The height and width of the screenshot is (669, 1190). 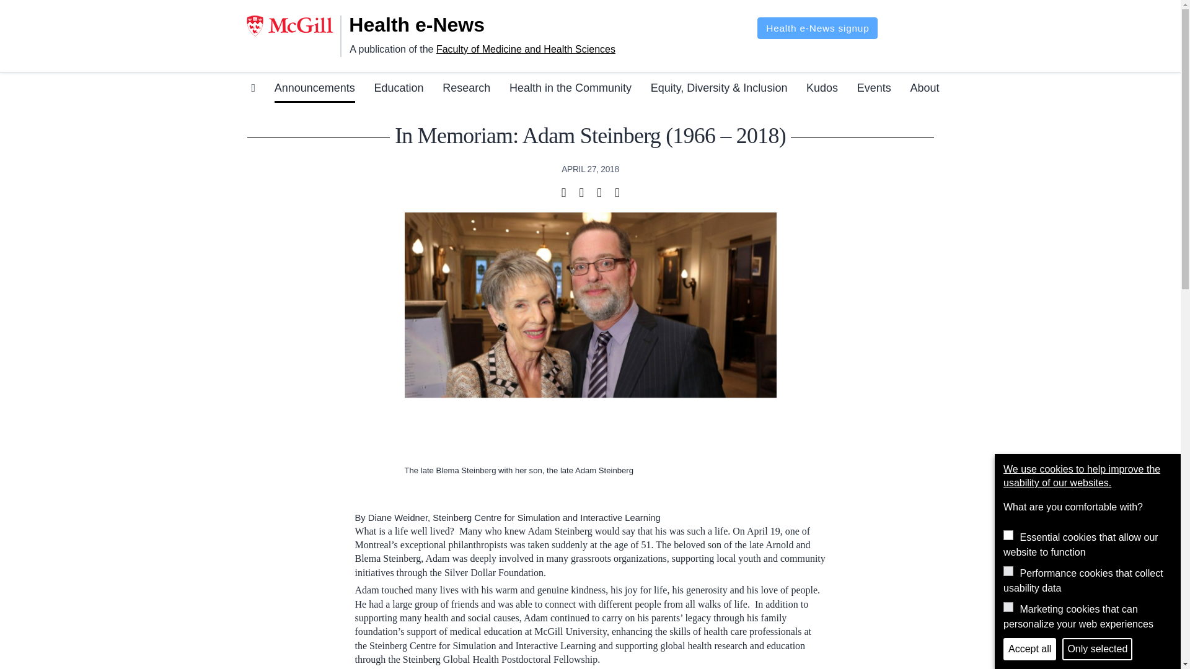 What do you see at coordinates (570, 90) in the screenshot?
I see `Health in the Community` at bounding box center [570, 90].